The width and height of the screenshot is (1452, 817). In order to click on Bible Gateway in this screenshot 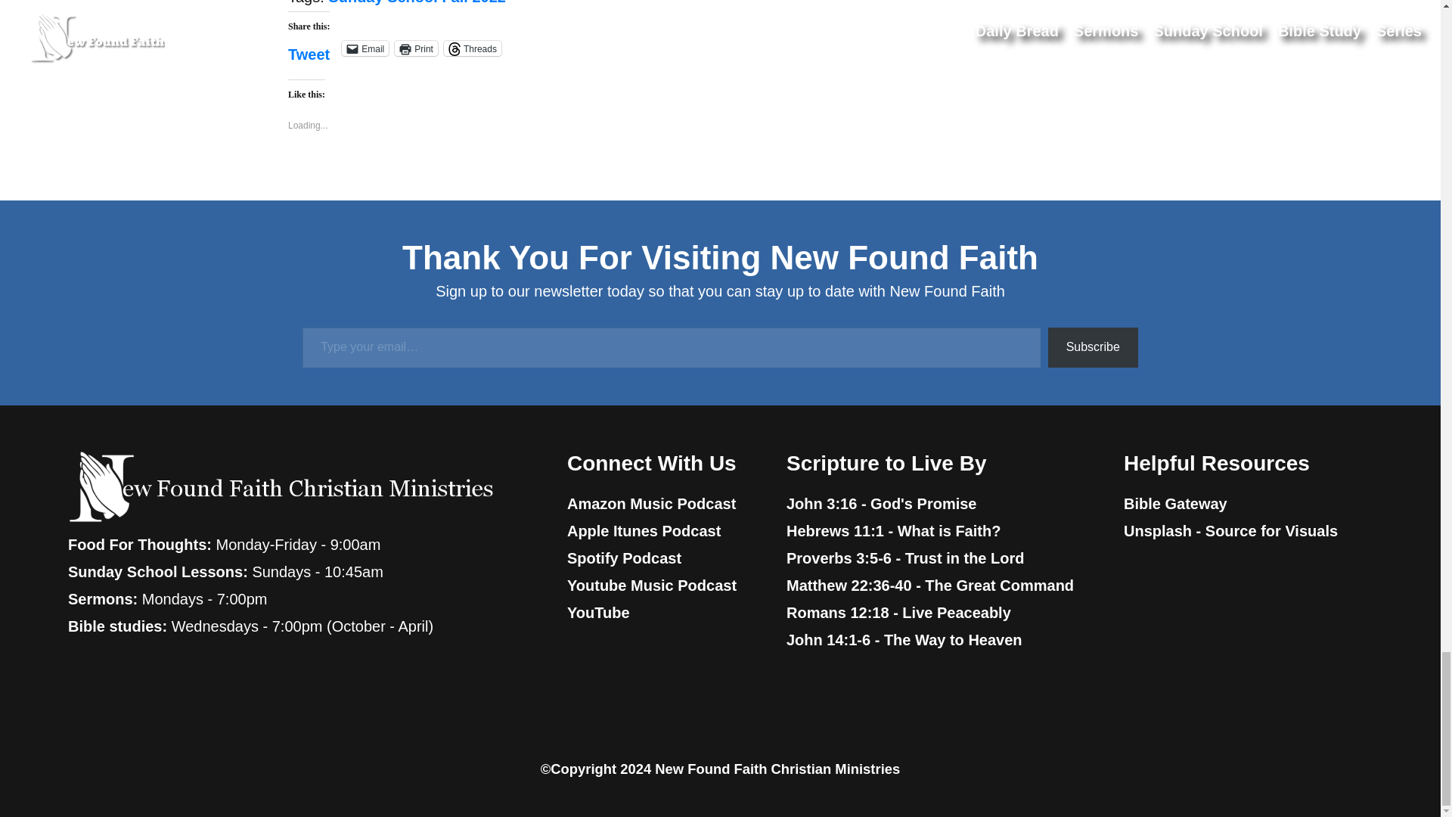, I will do `click(1175, 504)`.